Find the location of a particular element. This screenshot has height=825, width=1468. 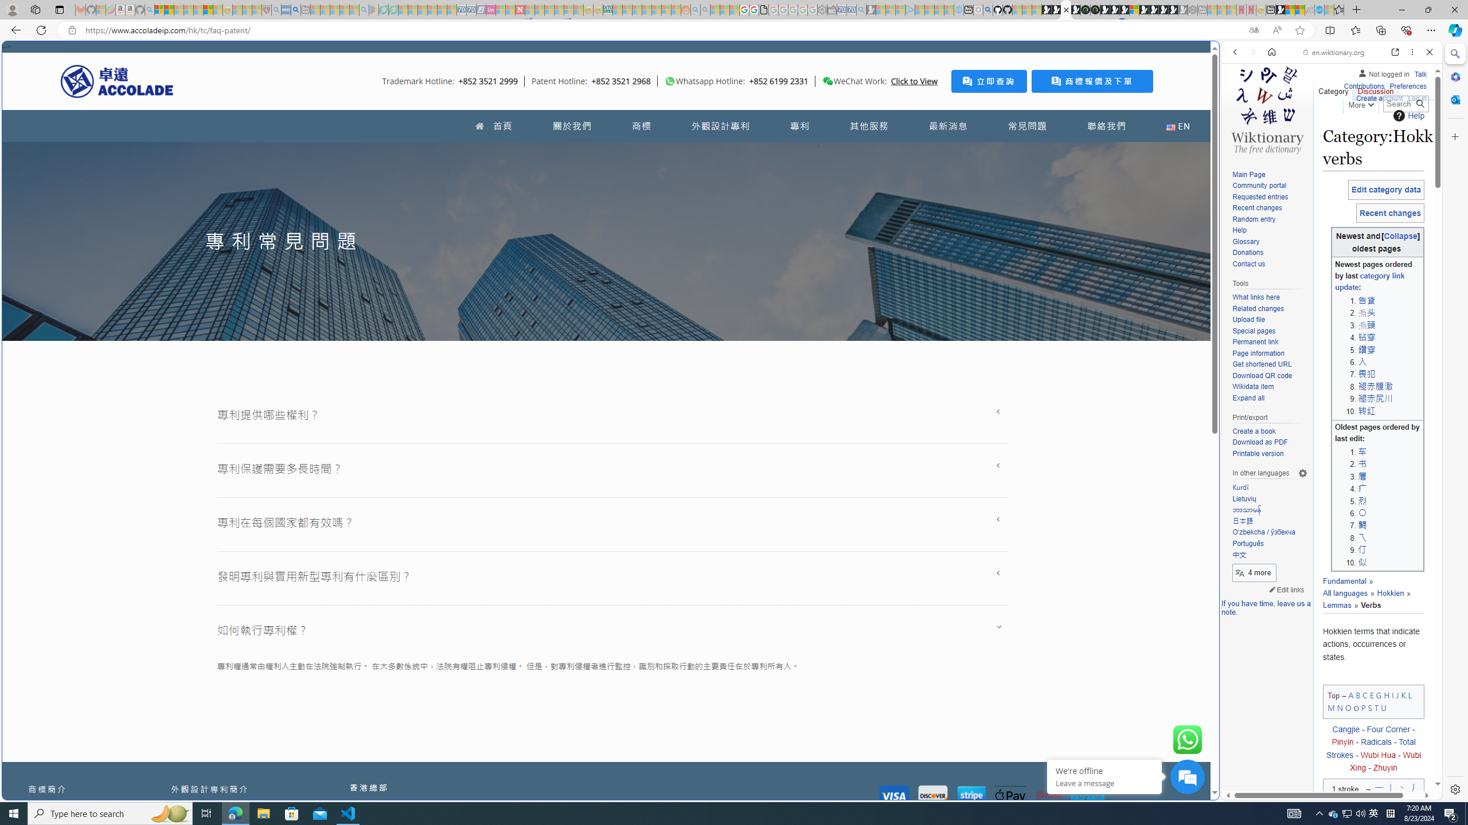

K is located at coordinates (1403, 694).